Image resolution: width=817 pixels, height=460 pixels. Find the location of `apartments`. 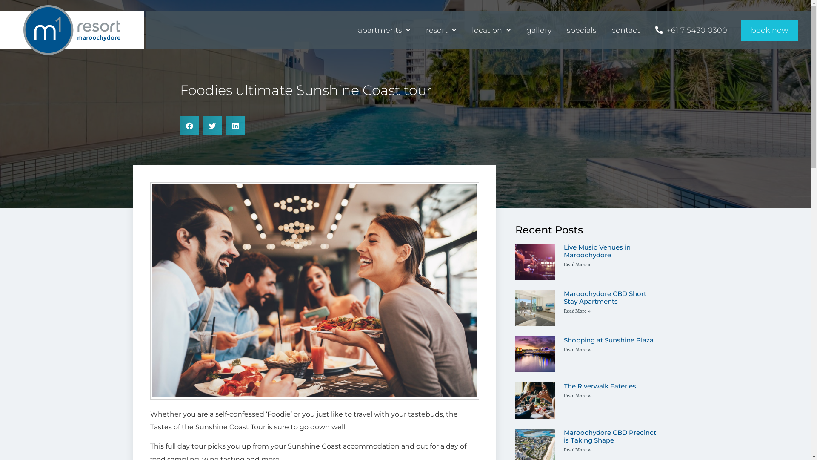

apartments is located at coordinates (384, 30).